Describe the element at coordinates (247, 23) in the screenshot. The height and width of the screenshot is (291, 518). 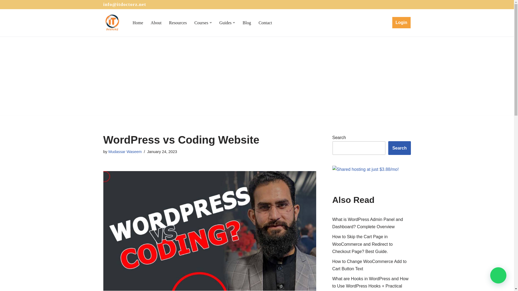
I see `Blog` at that location.